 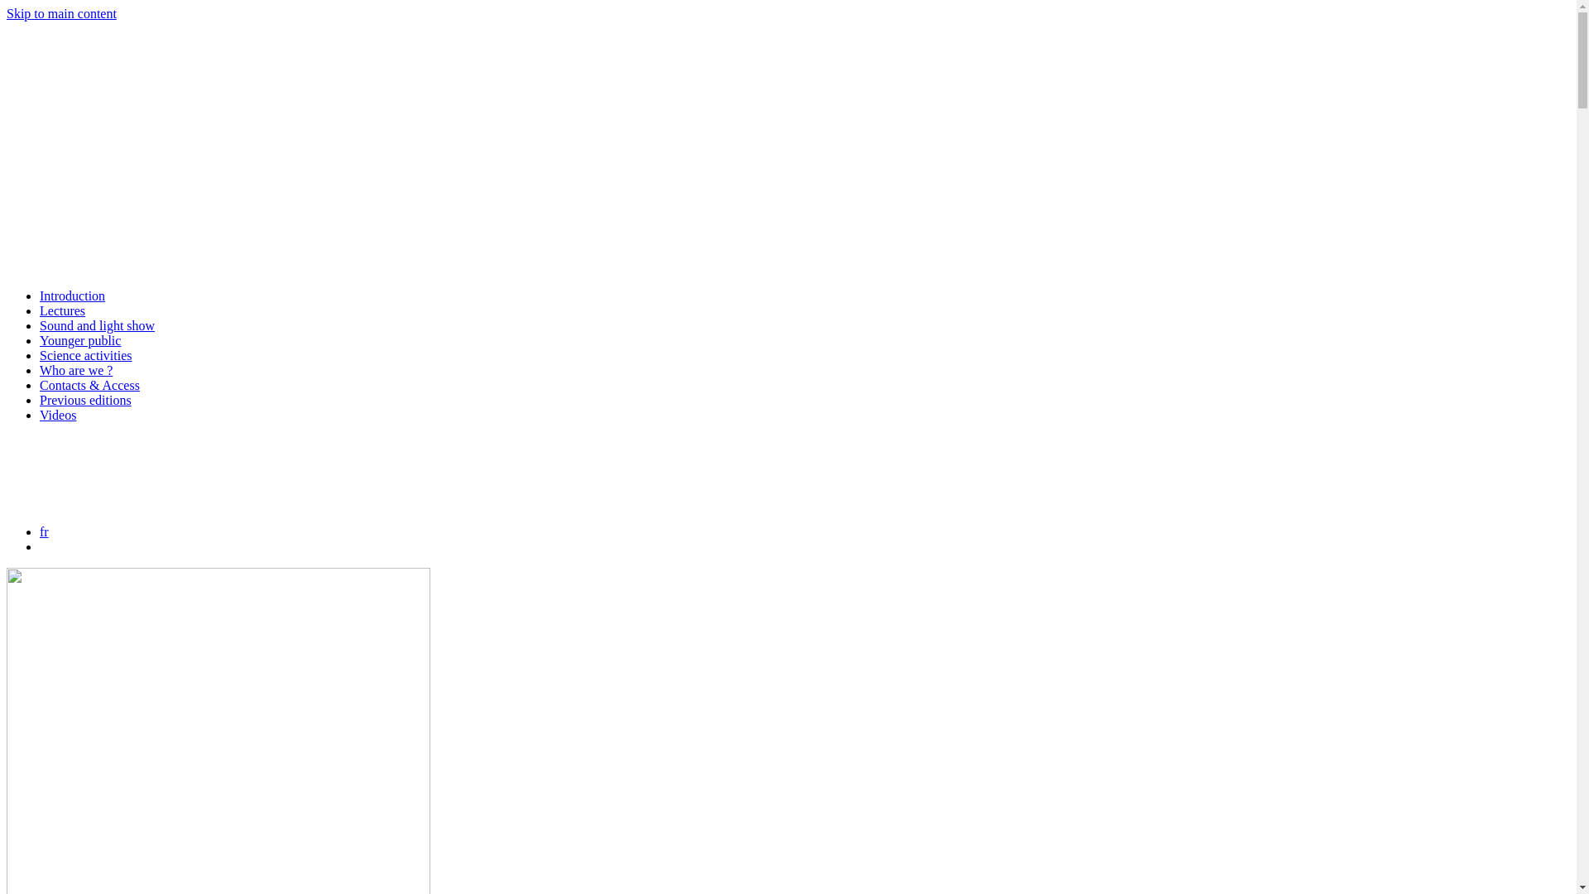 What do you see at coordinates (86, 356) in the screenshot?
I see `Science activities` at bounding box center [86, 356].